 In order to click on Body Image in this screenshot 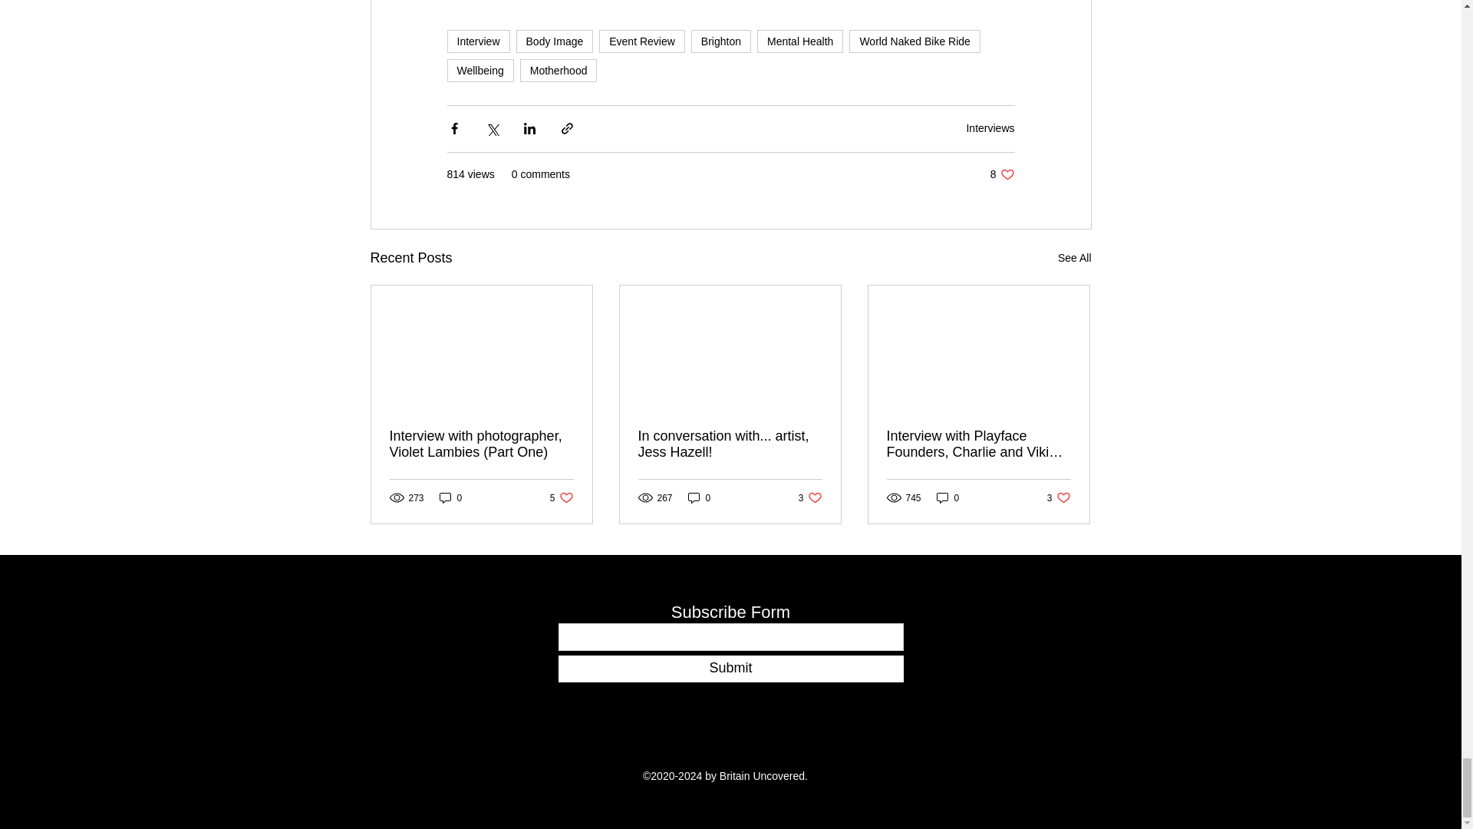, I will do `click(555, 41)`.